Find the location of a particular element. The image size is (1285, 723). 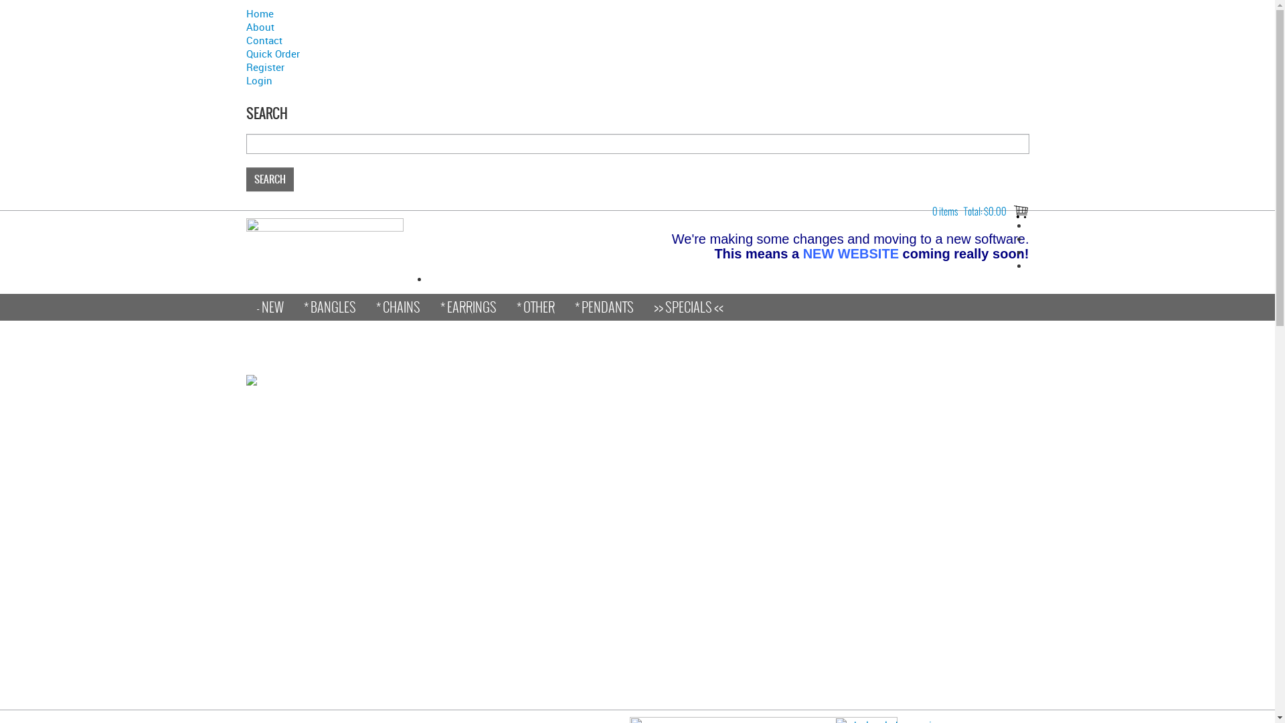

Quick Order is located at coordinates (638, 54).